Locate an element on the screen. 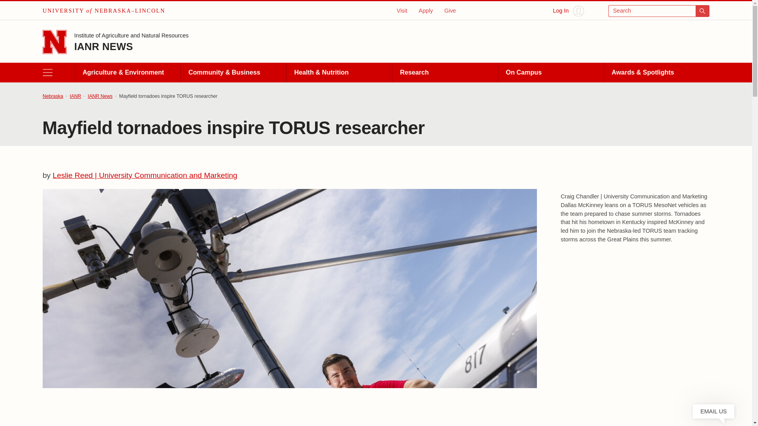 The image size is (758, 426). On Campus is located at coordinates (550, 73).